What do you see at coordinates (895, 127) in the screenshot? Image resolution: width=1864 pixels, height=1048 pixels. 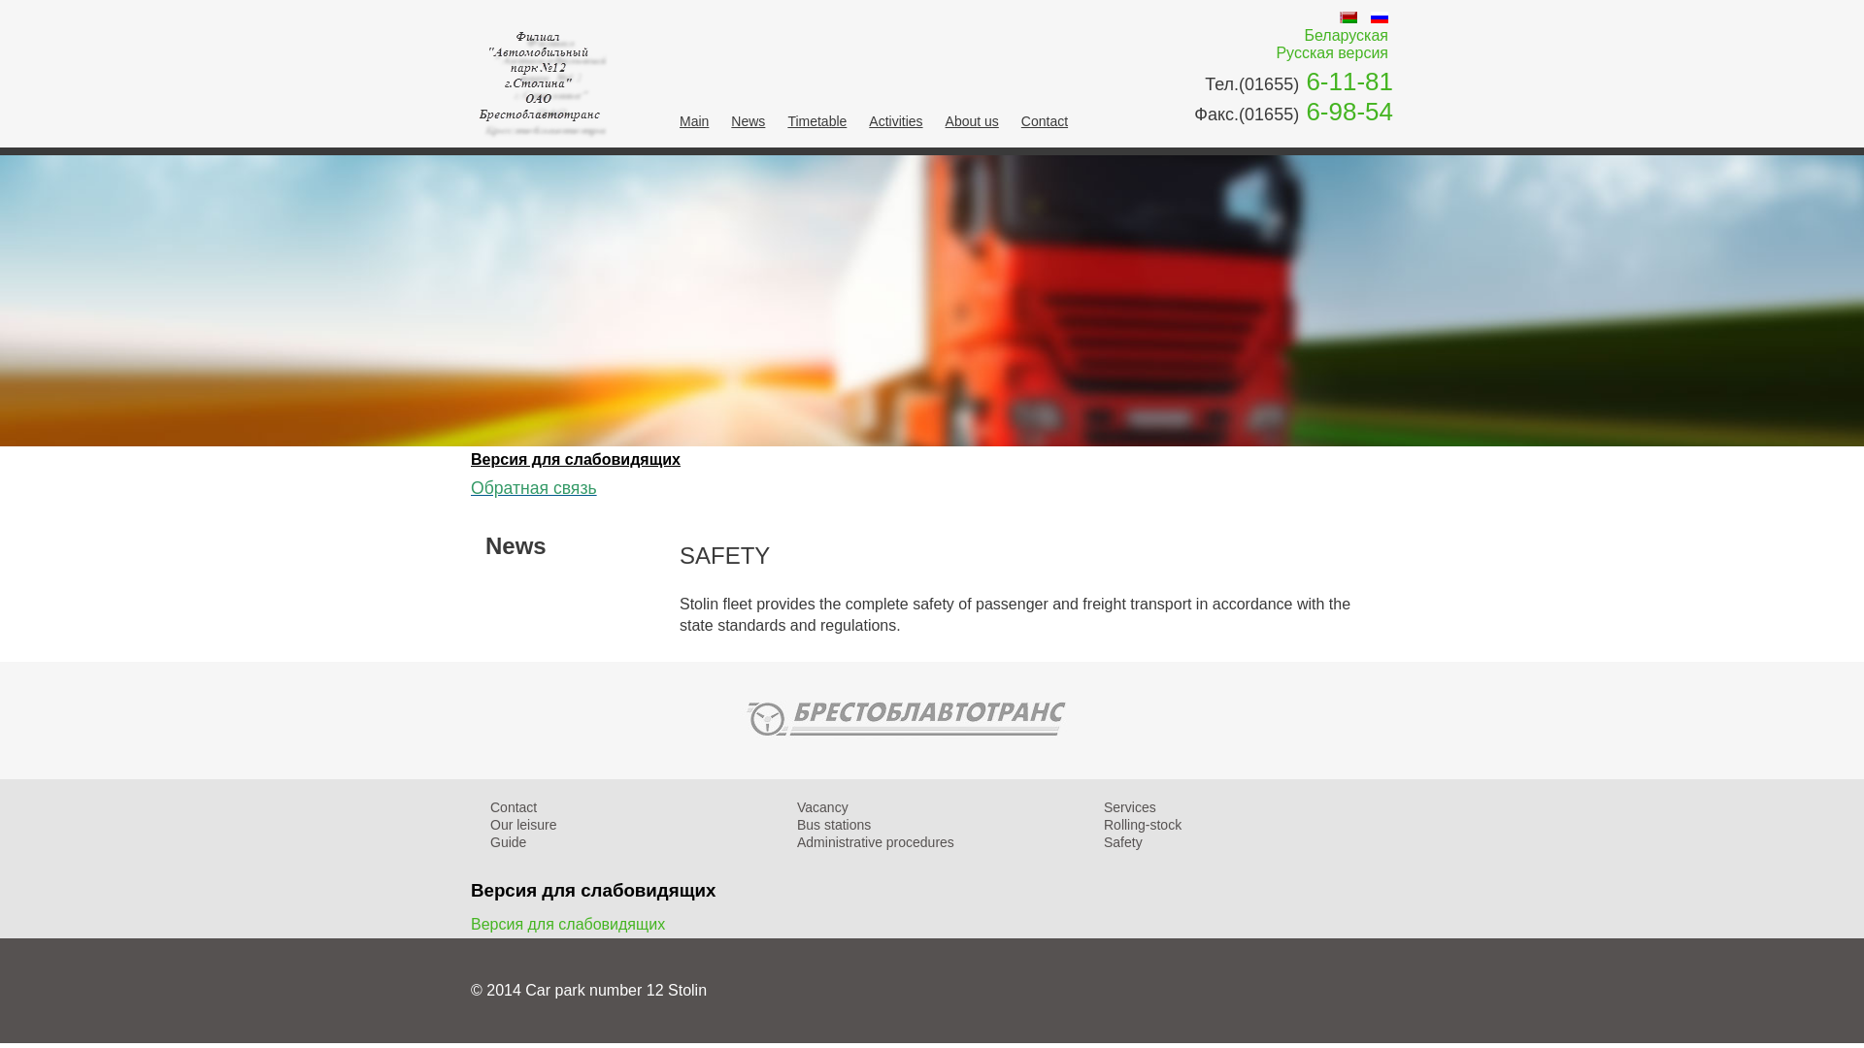 I see `Activities` at bounding box center [895, 127].